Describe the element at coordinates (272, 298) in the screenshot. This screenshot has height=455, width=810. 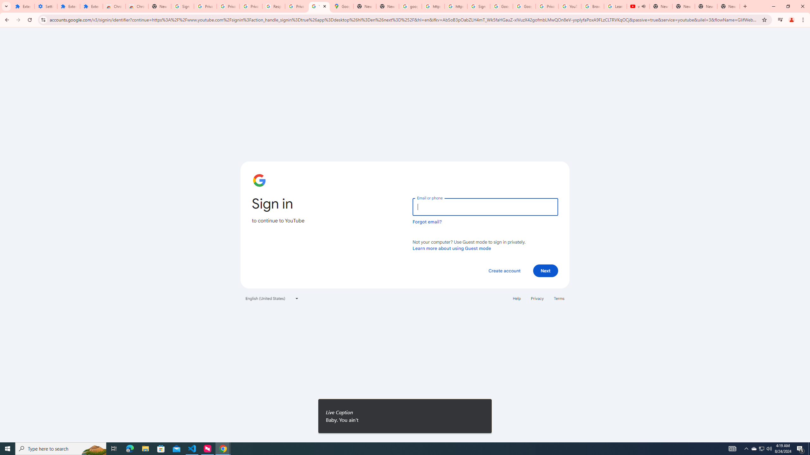
I see `English (United States)` at that location.